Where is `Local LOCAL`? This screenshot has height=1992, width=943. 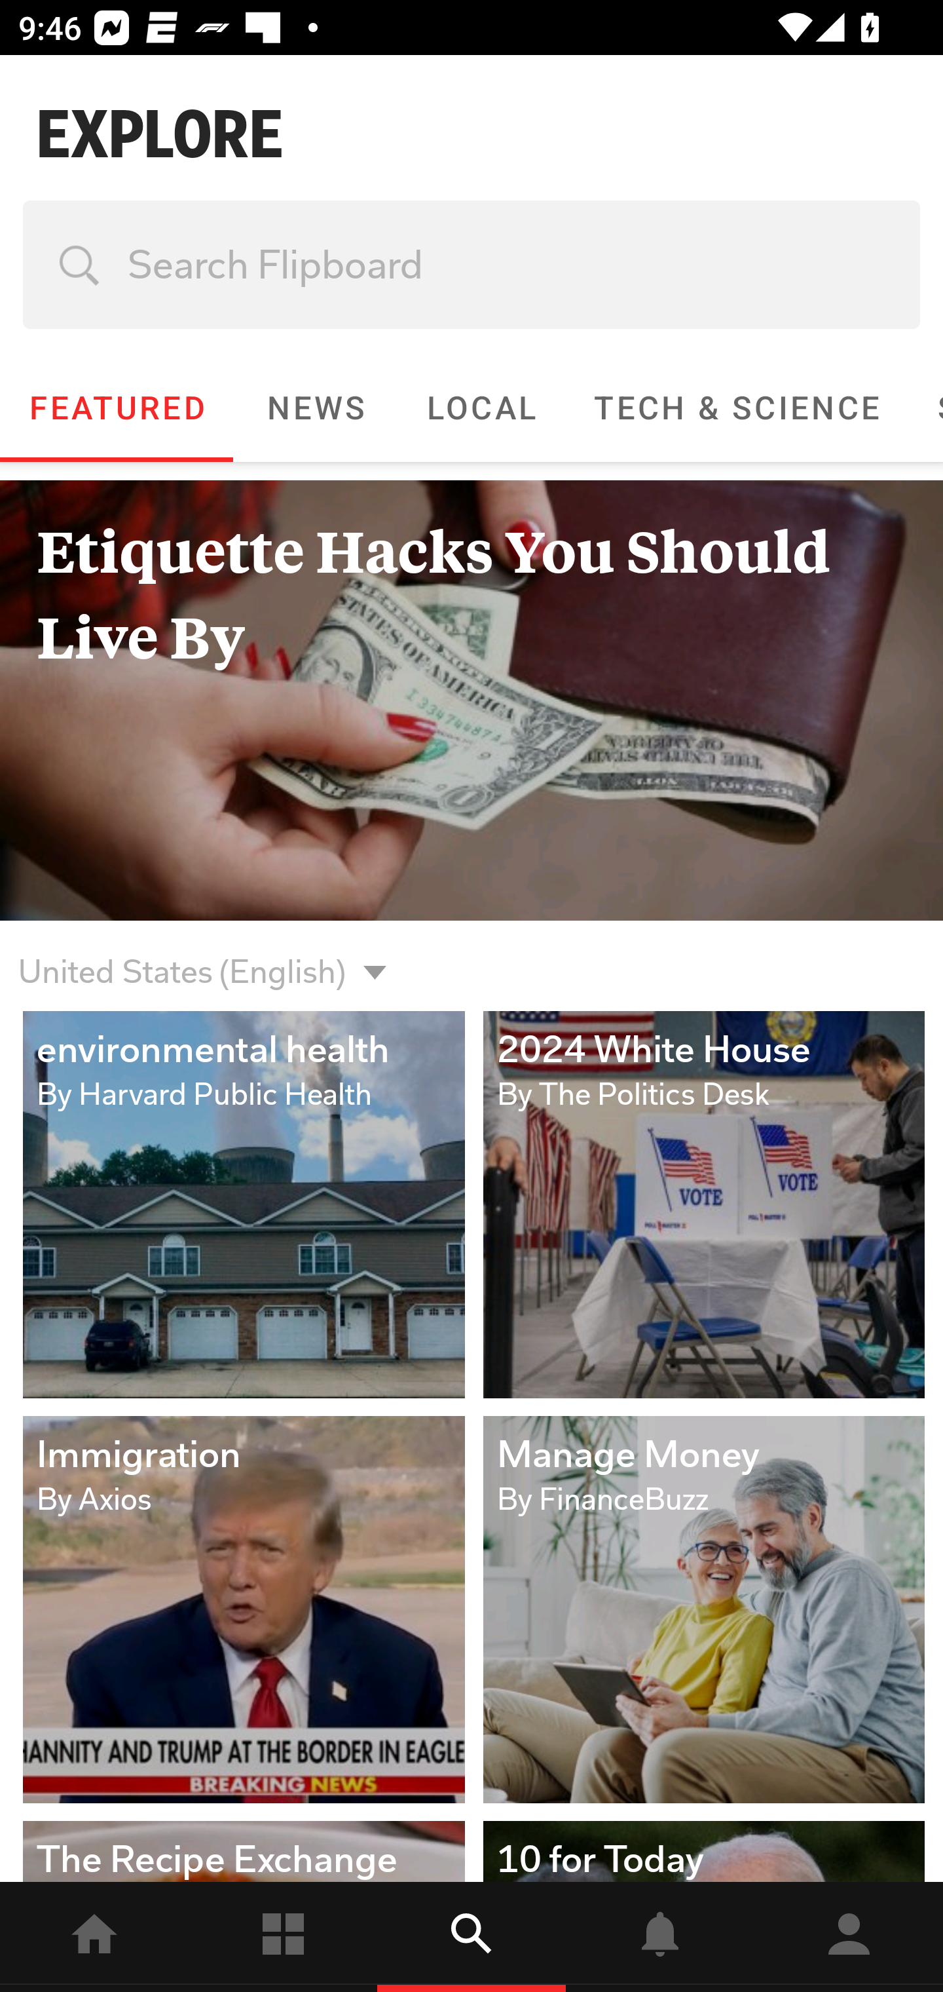 Local LOCAL is located at coordinates (481, 408).